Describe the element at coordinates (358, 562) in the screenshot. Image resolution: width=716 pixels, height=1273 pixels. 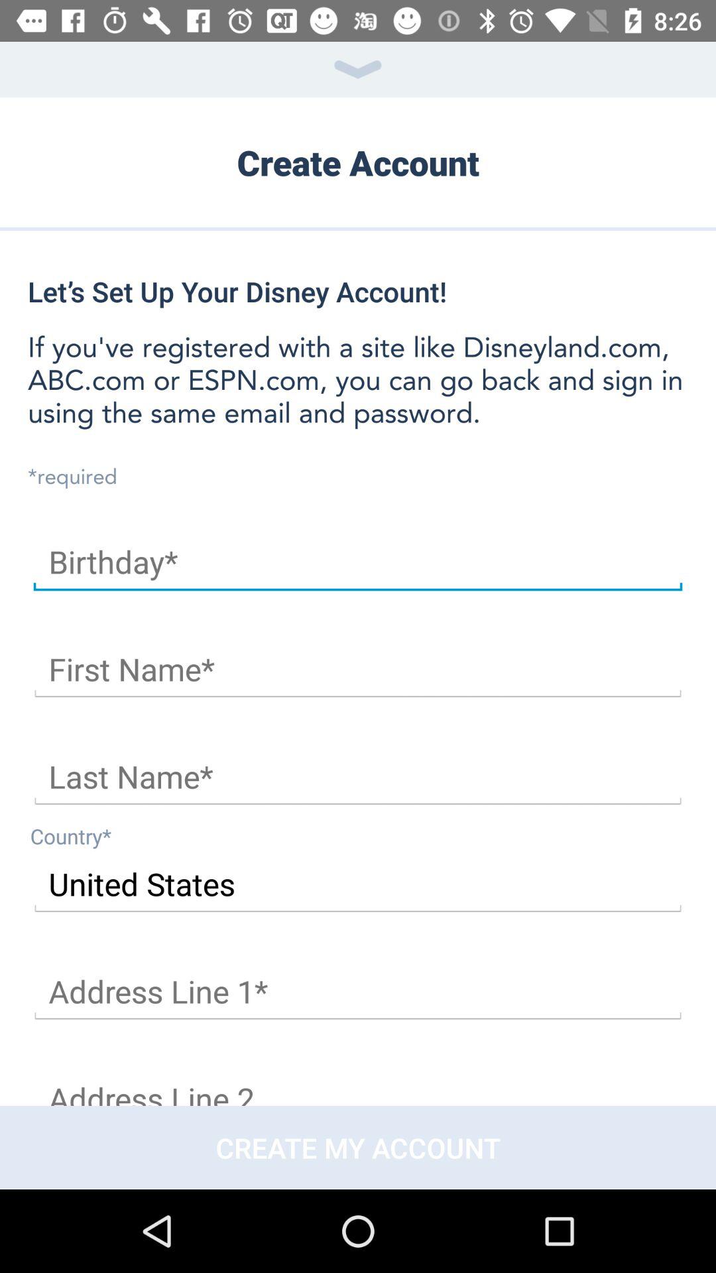
I see `enter birthday` at that location.